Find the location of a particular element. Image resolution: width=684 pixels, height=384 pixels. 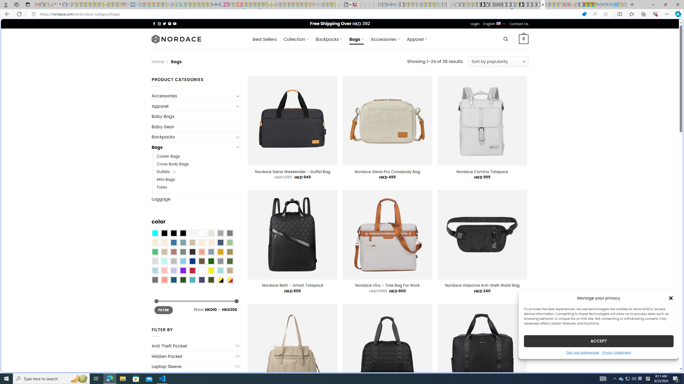

Emerald Green is located at coordinates (155, 252).